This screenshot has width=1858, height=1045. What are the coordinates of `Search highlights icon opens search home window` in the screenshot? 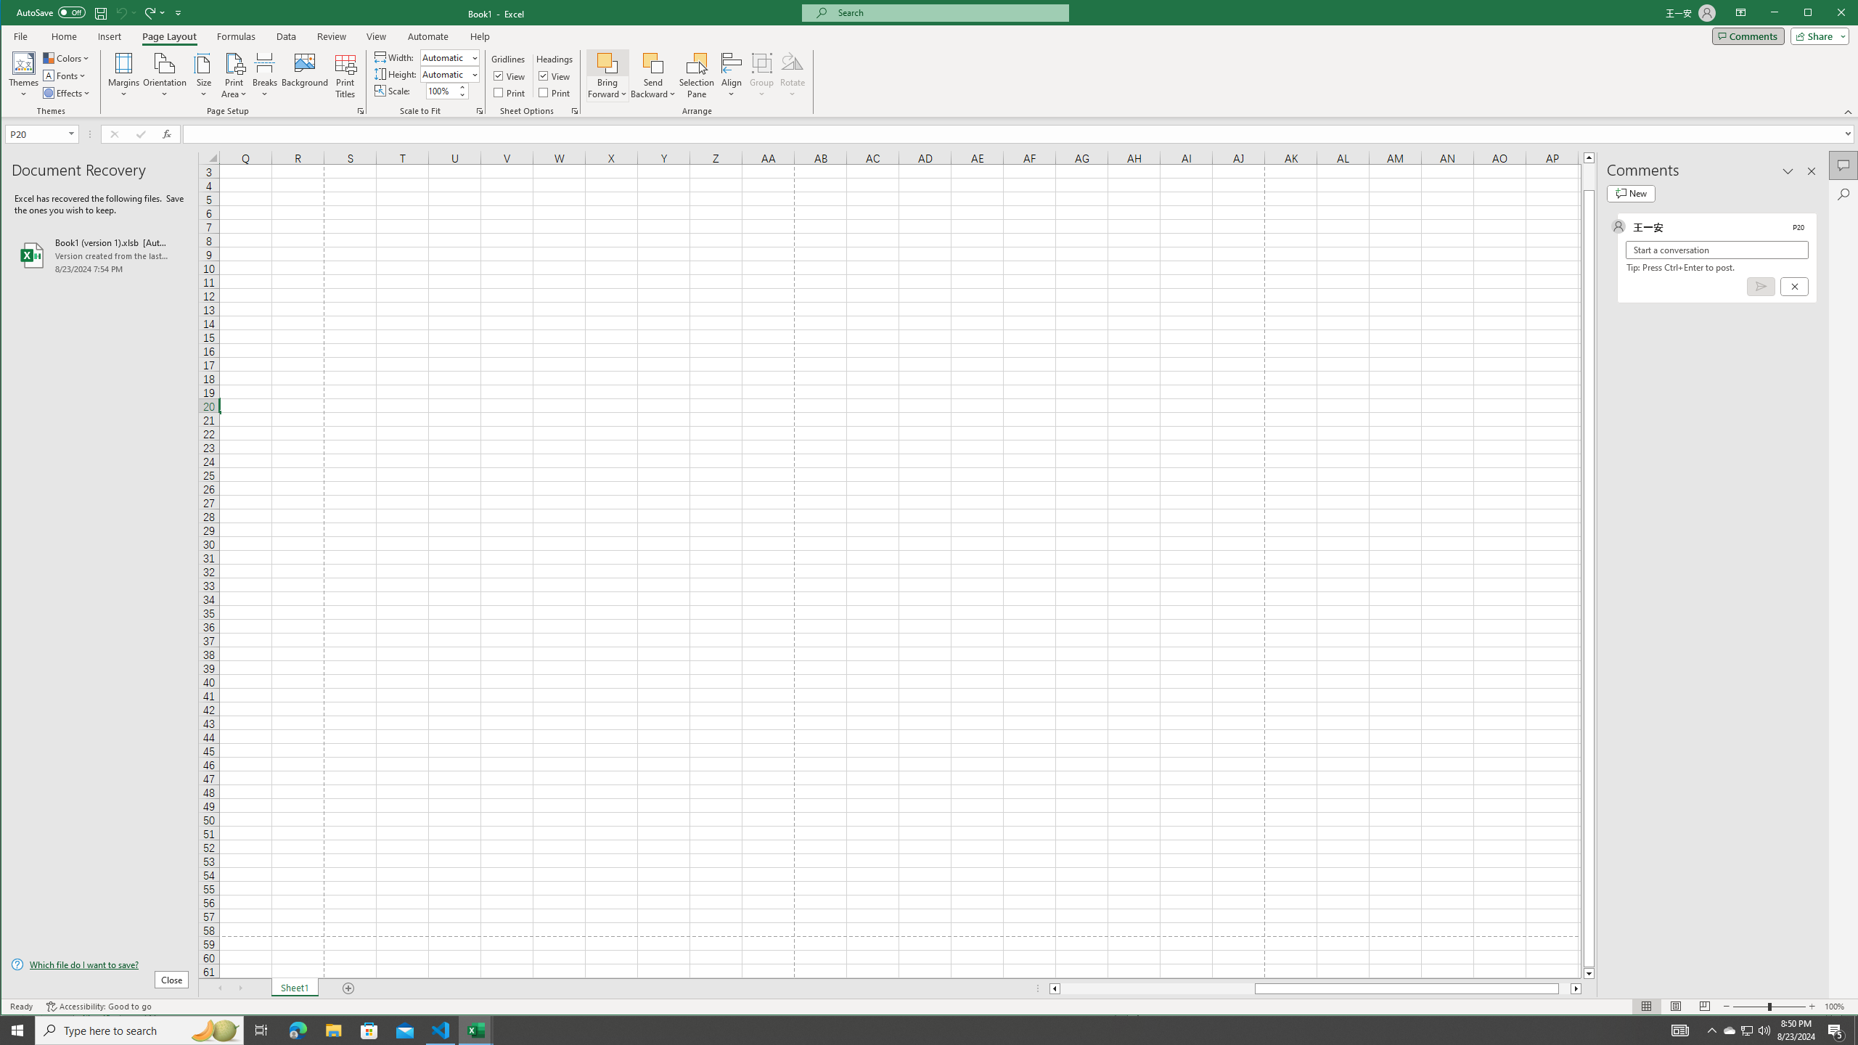 It's located at (1730, 1030).